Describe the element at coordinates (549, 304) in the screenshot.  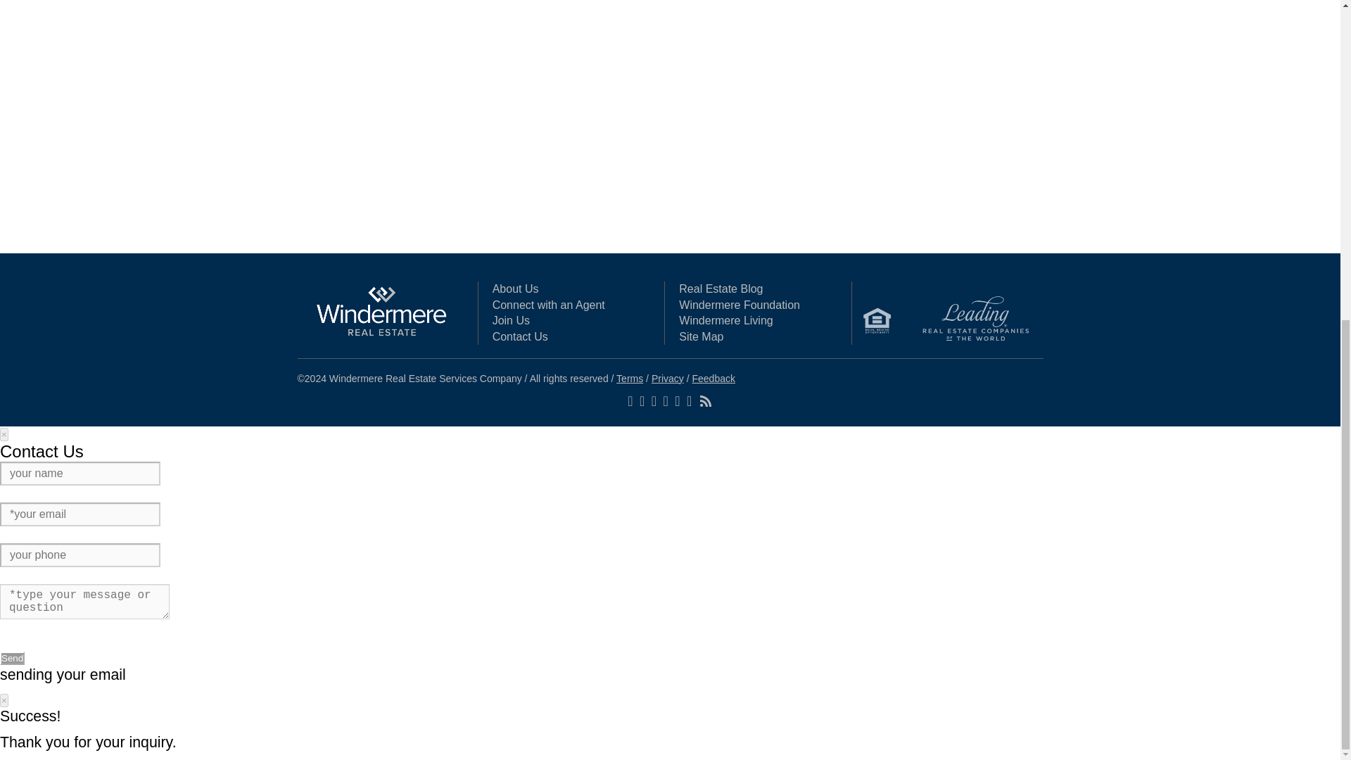
I see `Connect with an Agent` at that location.